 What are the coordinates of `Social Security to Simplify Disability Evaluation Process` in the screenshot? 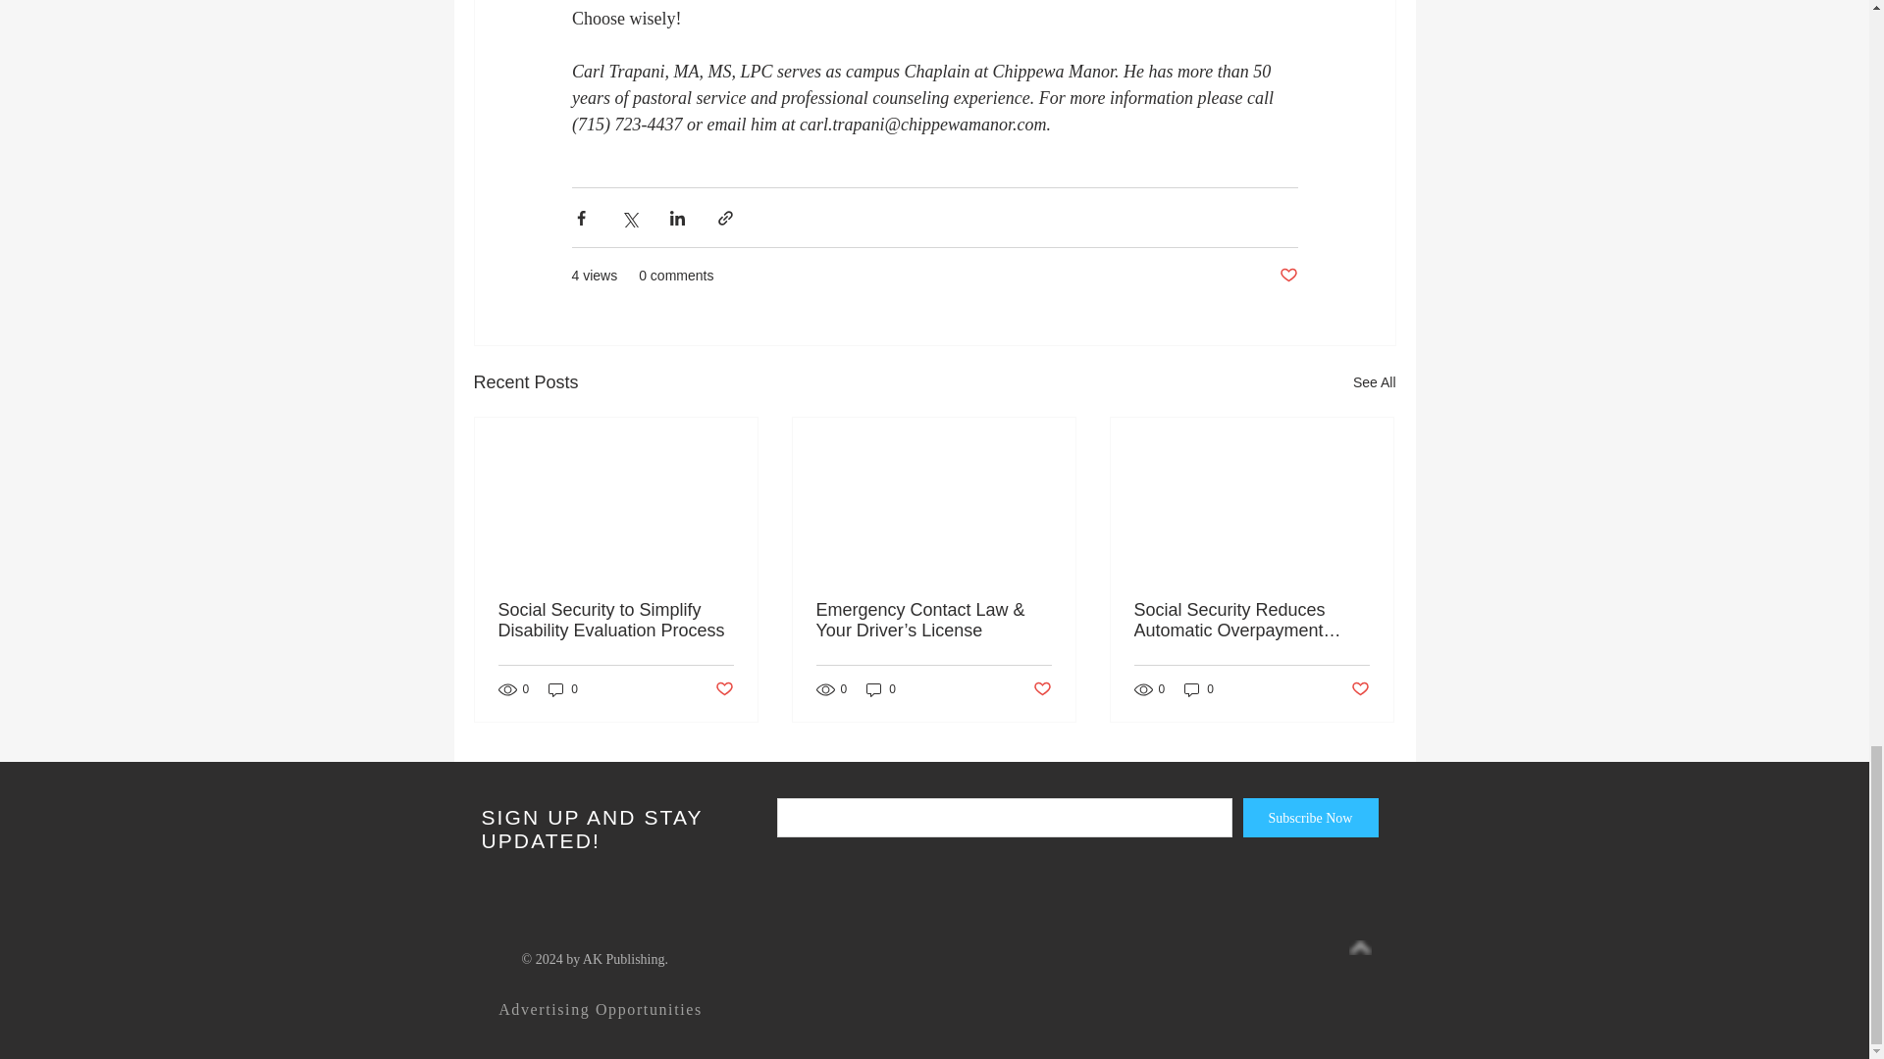 It's located at (616, 621).